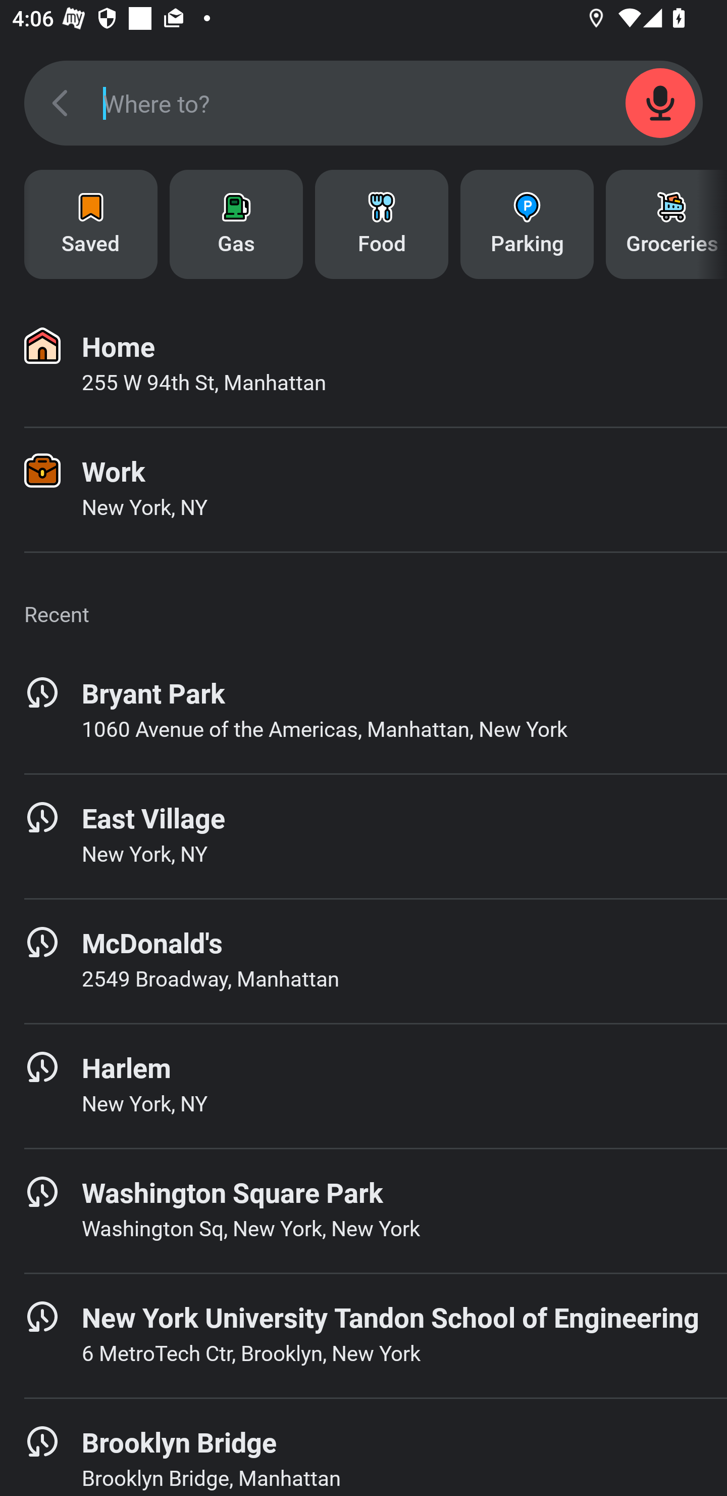 The image size is (727, 1496). I want to click on SEARCH_SCREEN_SEARCH_FIELD Where to?, so click(363, 103).